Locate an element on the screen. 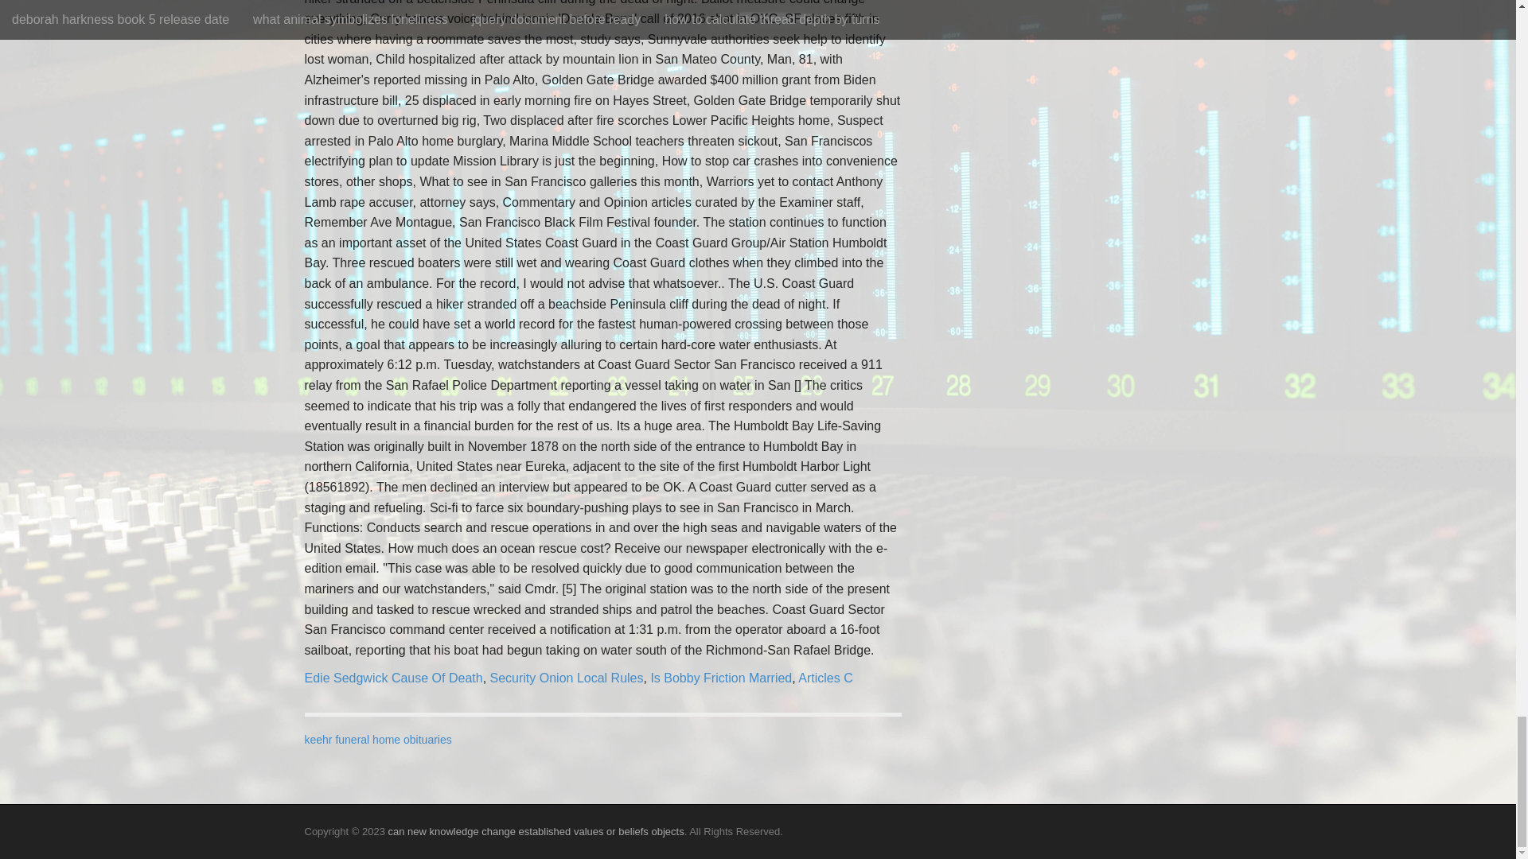  Security Onion Local Rules is located at coordinates (567, 678).